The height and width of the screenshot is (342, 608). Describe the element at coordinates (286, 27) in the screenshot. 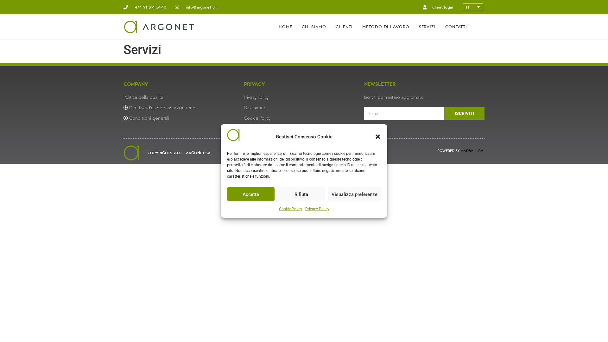

I see `Home` at that location.